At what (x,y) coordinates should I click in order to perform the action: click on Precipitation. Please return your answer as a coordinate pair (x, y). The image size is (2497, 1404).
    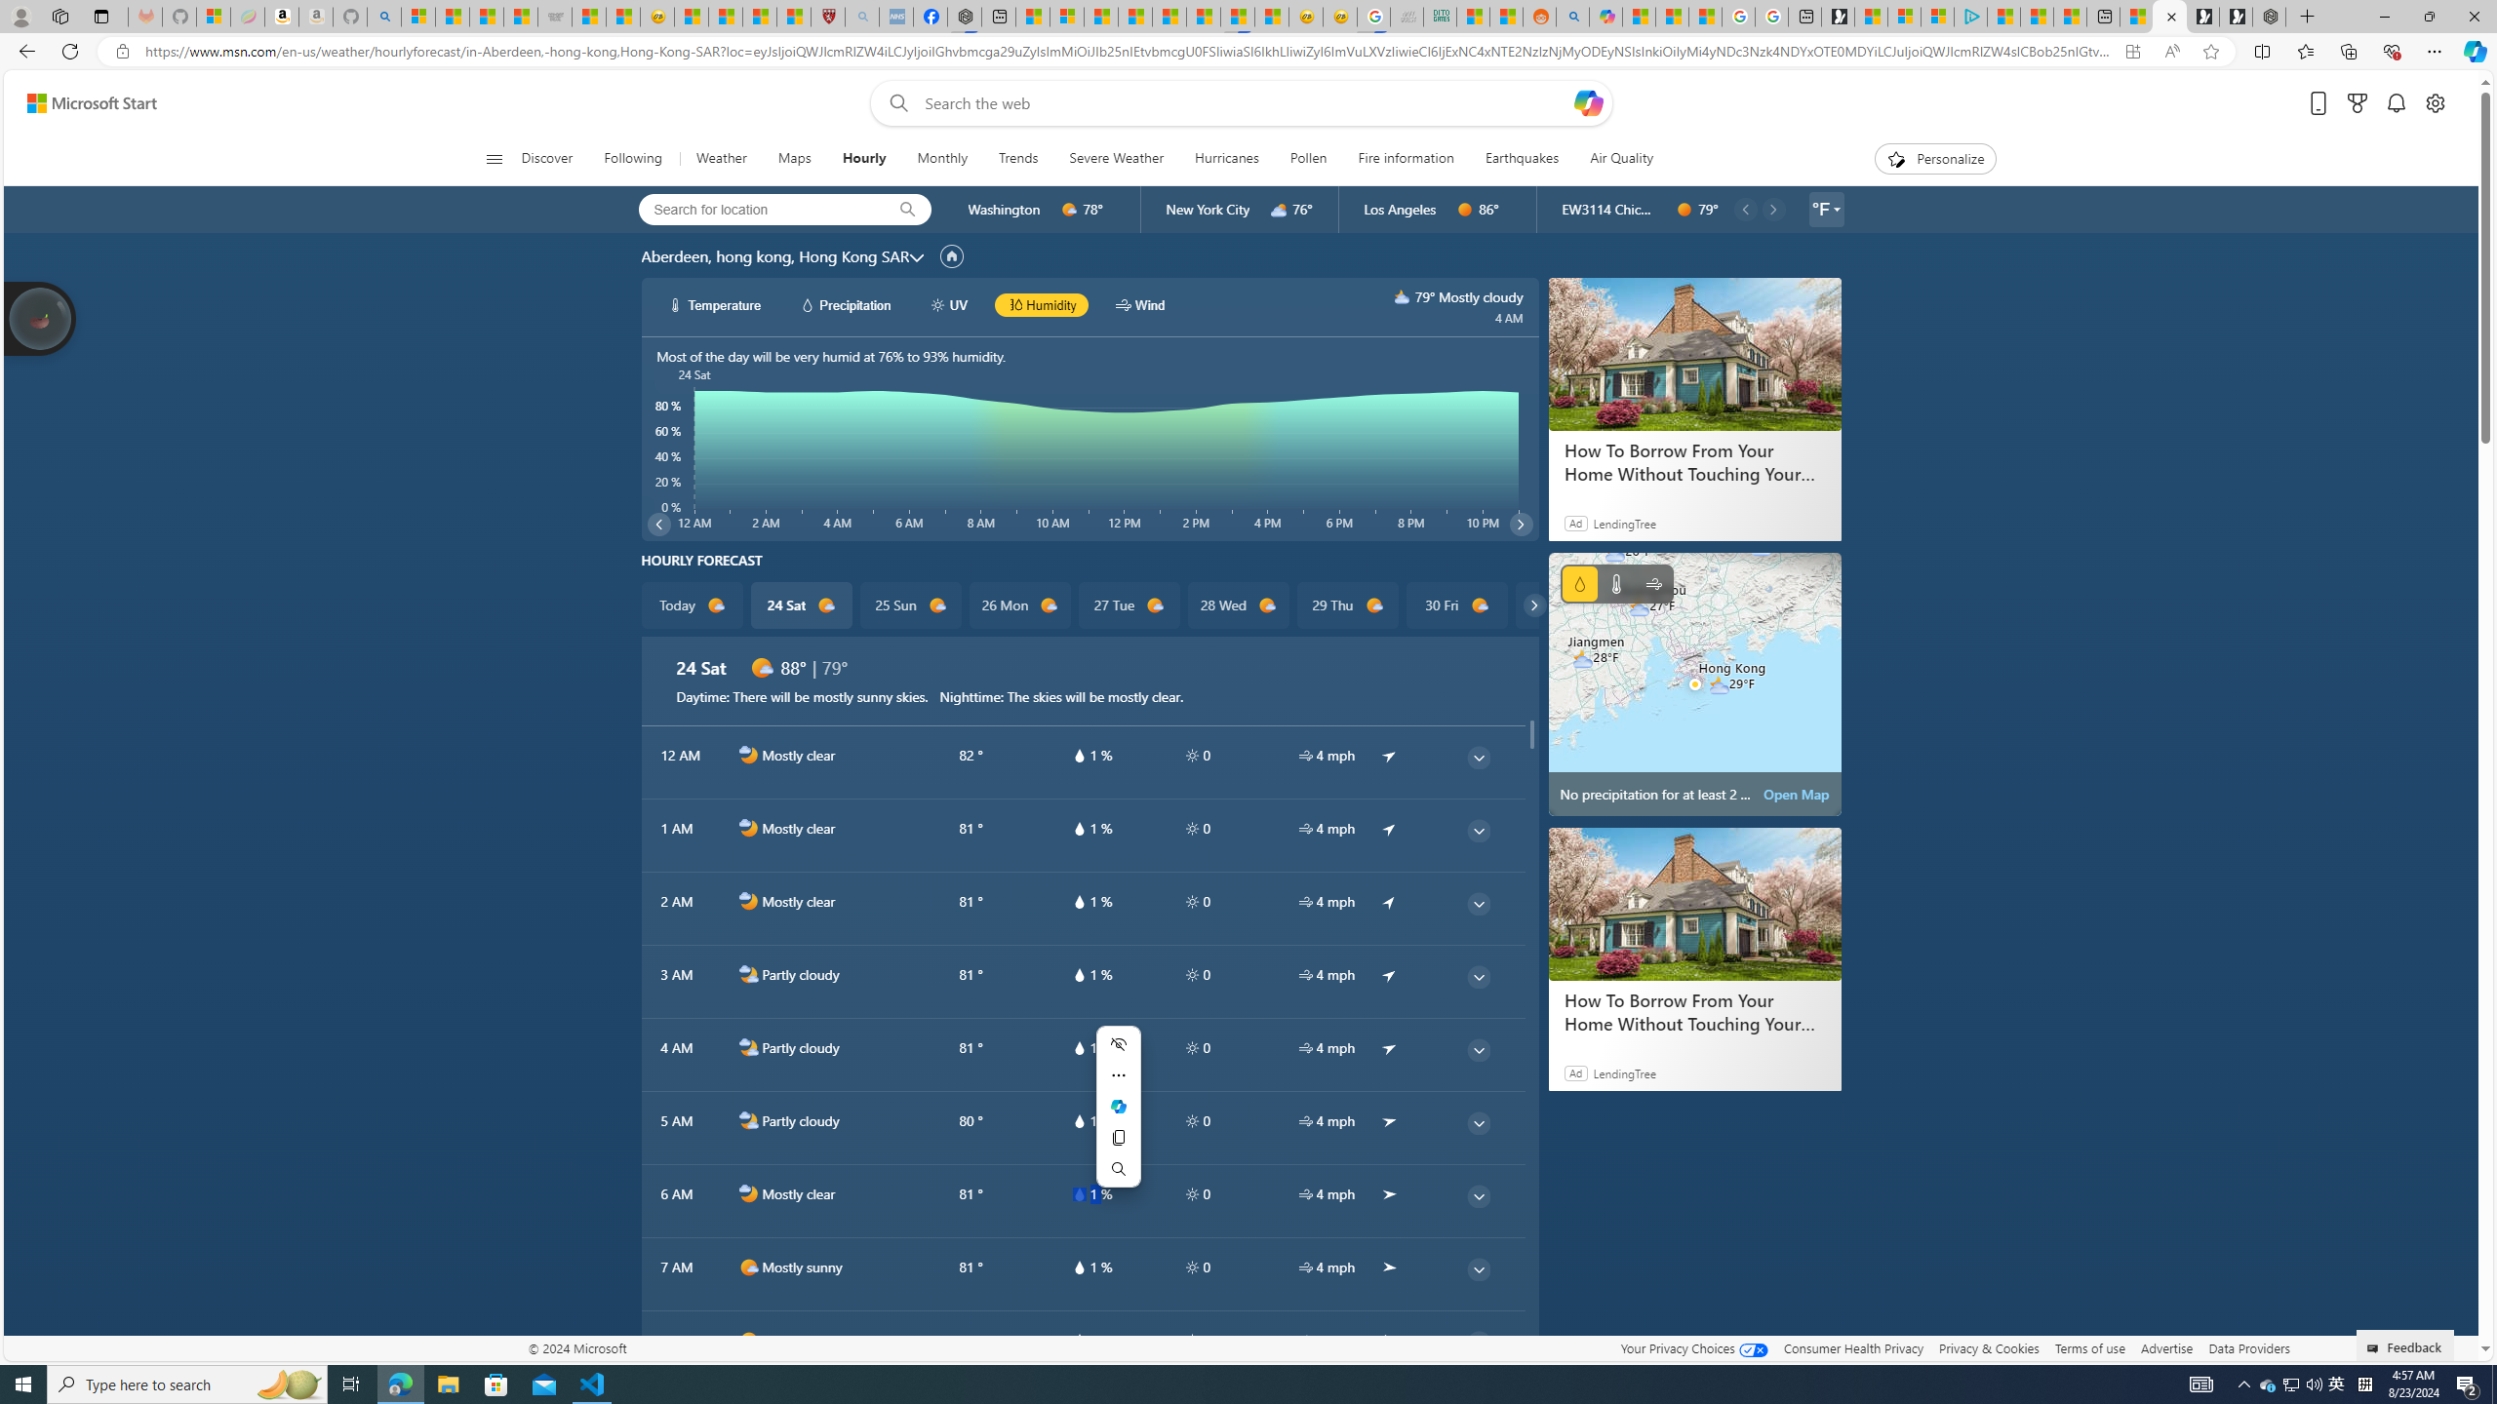
    Looking at the image, I should click on (1579, 583).